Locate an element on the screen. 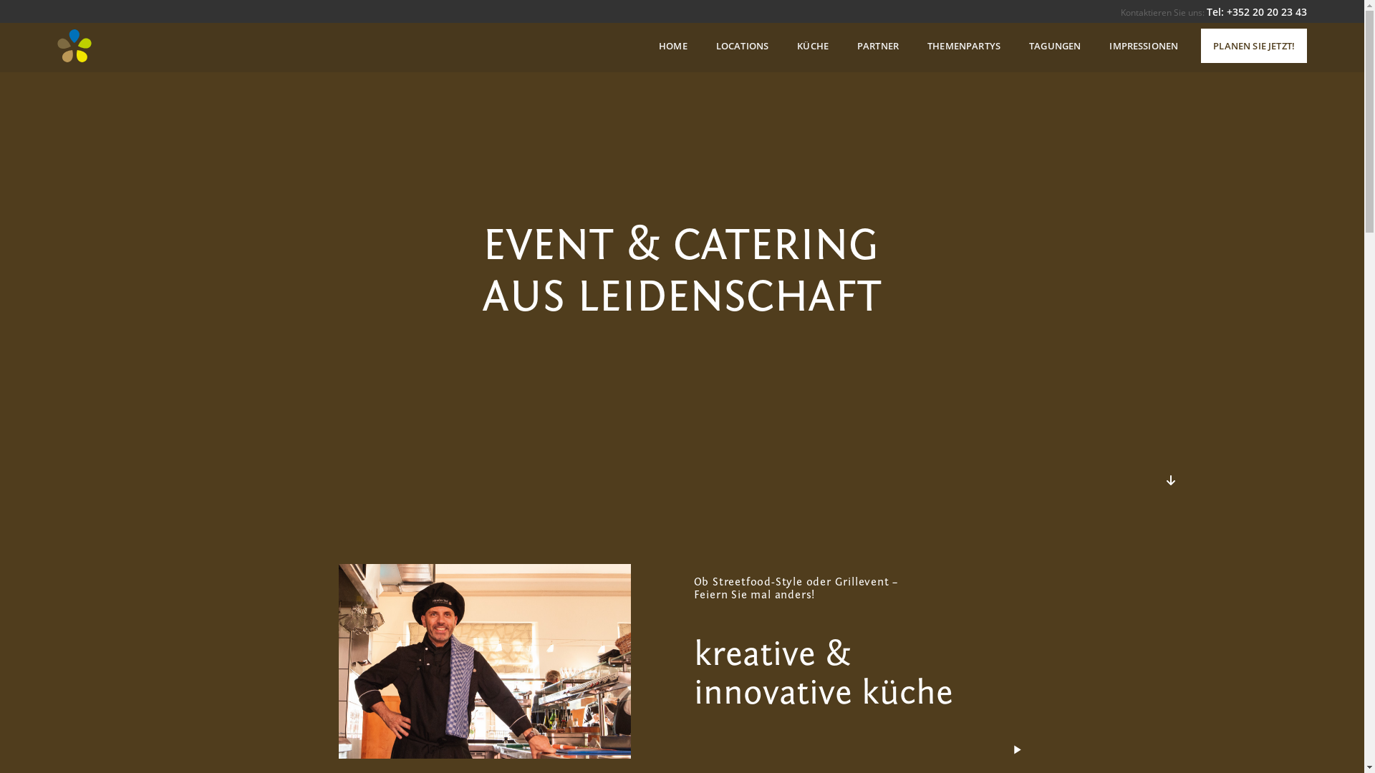 The image size is (1375, 773). TAGUNGEN is located at coordinates (1055, 46).